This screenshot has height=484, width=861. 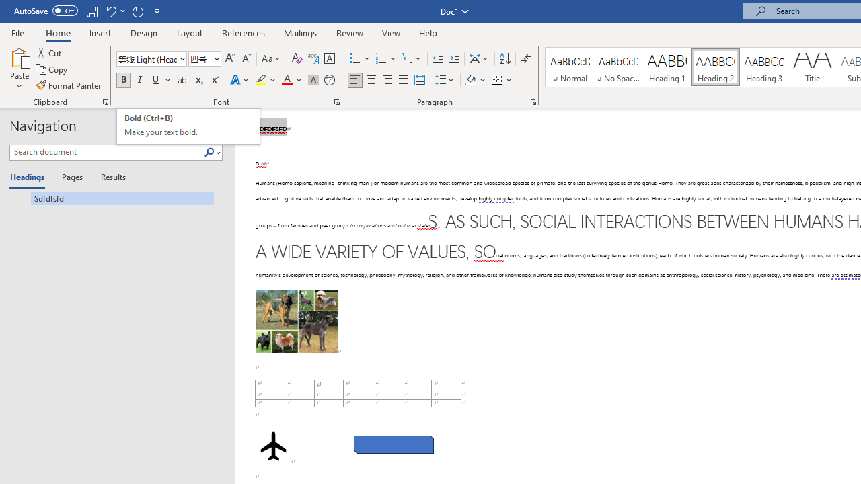 What do you see at coordinates (329, 59) in the screenshot?
I see `Character Border` at bounding box center [329, 59].